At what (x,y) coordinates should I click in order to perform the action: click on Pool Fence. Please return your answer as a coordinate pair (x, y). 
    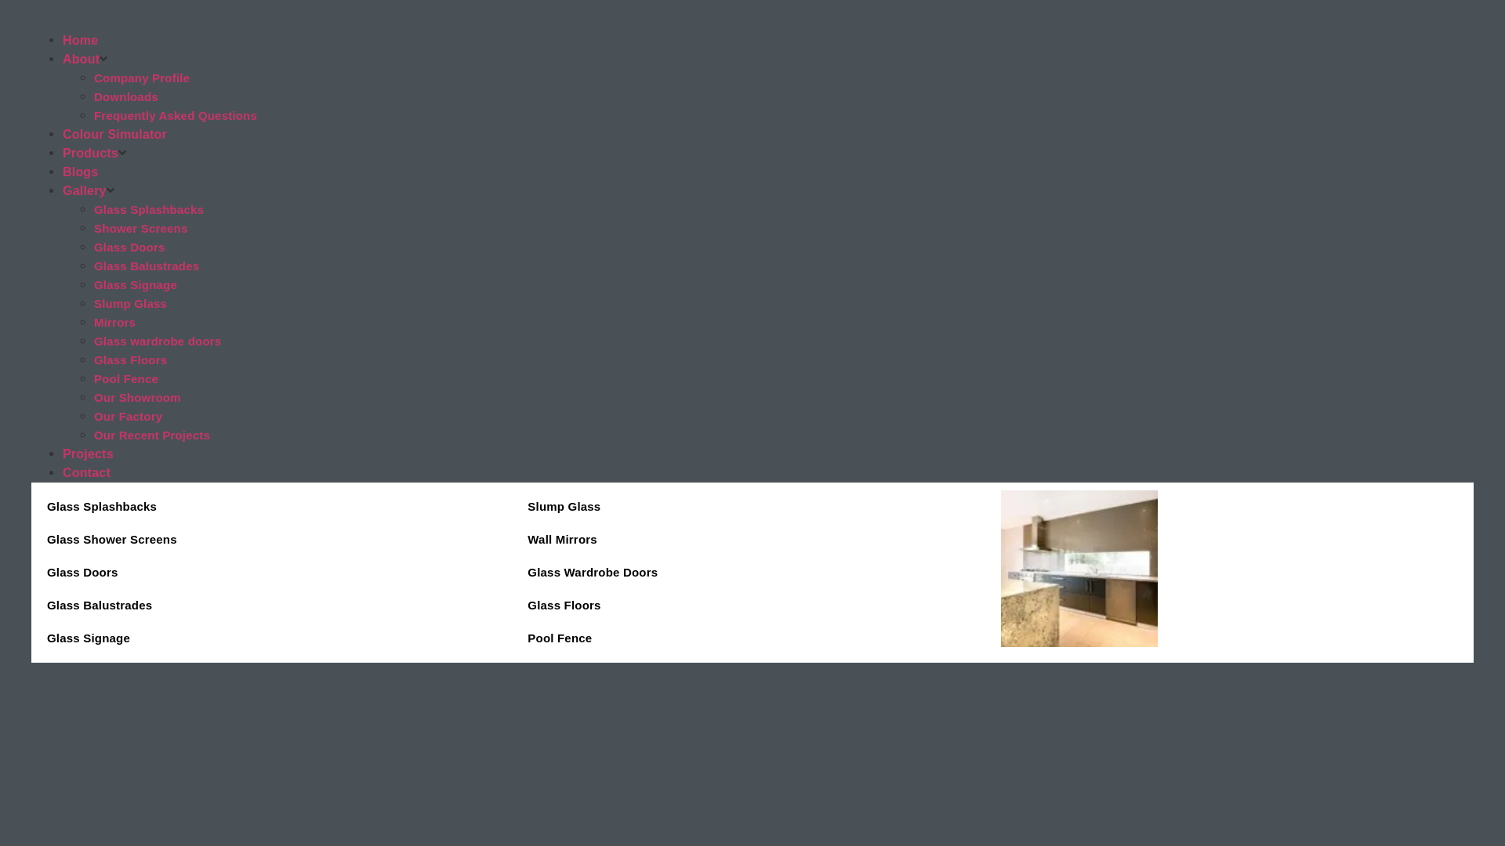
    Looking at the image, I should click on (126, 379).